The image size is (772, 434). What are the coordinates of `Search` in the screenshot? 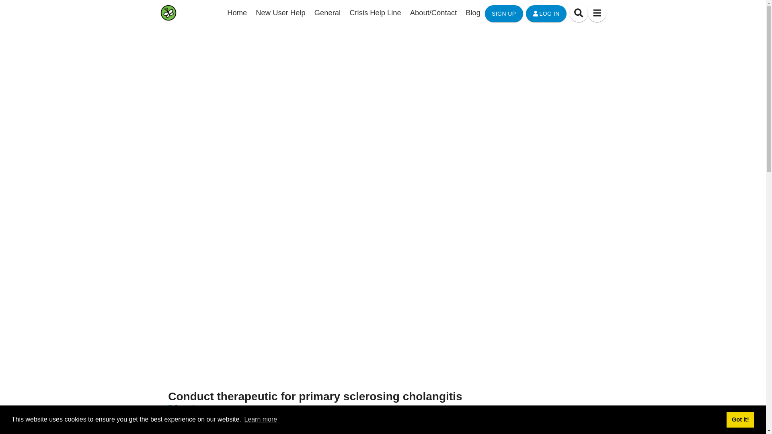 It's located at (578, 12).